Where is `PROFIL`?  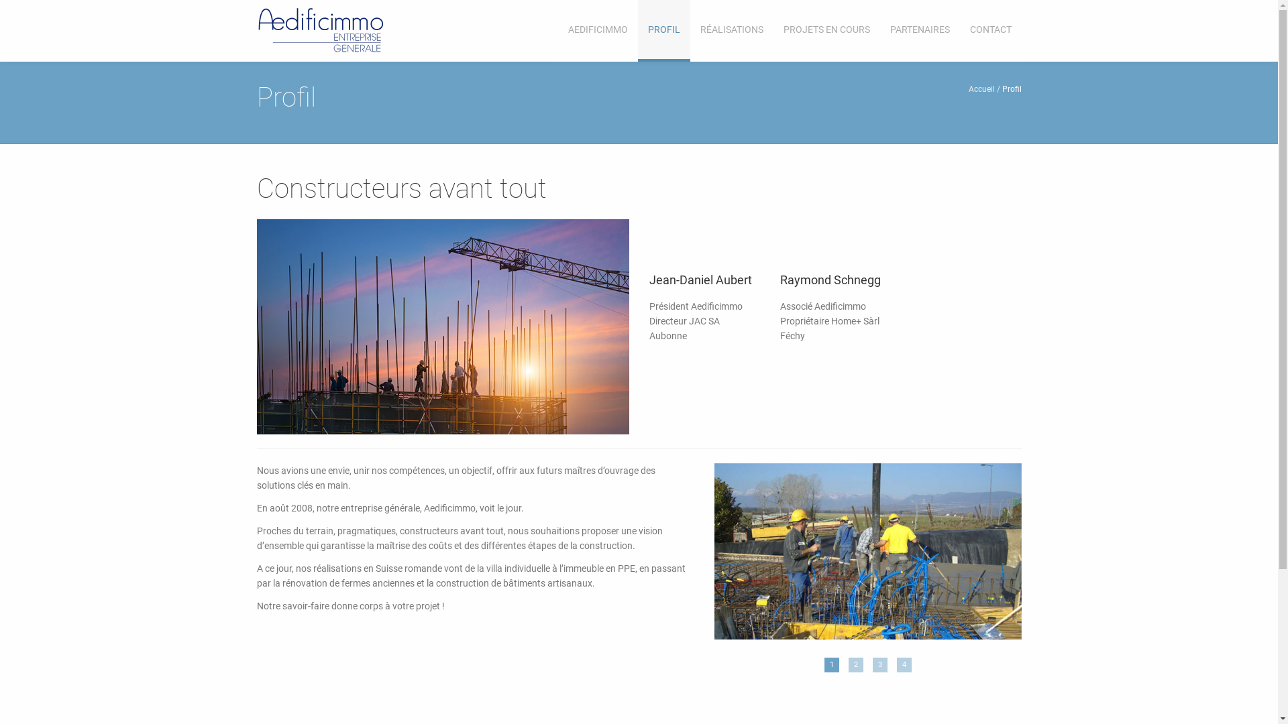
PROFIL is located at coordinates (663, 31).